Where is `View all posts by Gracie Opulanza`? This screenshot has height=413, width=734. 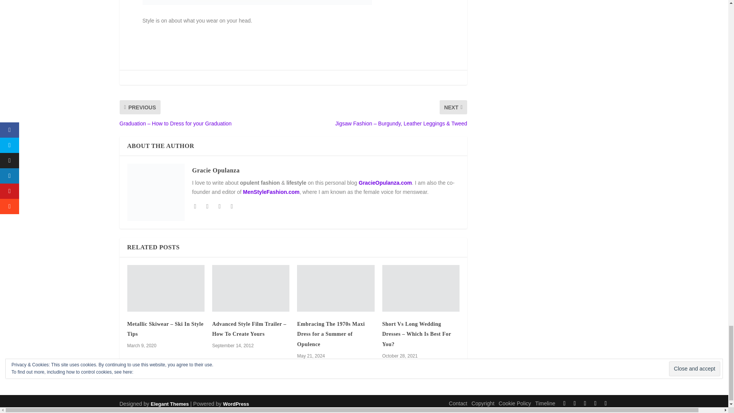 View all posts by Gracie Opulanza is located at coordinates (215, 170).